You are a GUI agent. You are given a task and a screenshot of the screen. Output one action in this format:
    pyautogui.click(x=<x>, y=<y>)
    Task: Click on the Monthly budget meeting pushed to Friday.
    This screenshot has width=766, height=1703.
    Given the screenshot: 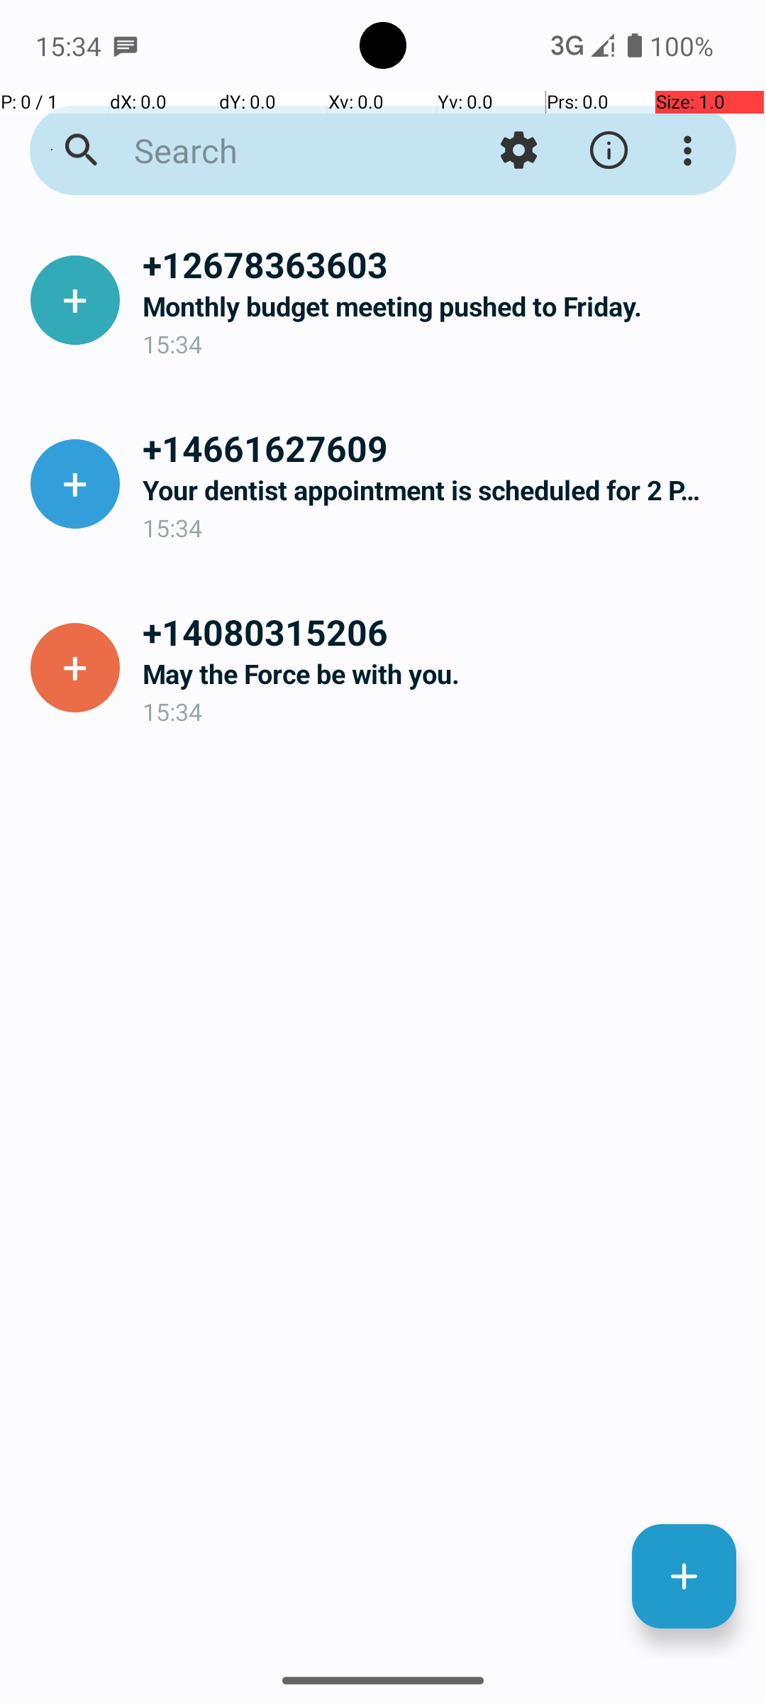 What is the action you would take?
    pyautogui.click(x=443, y=307)
    